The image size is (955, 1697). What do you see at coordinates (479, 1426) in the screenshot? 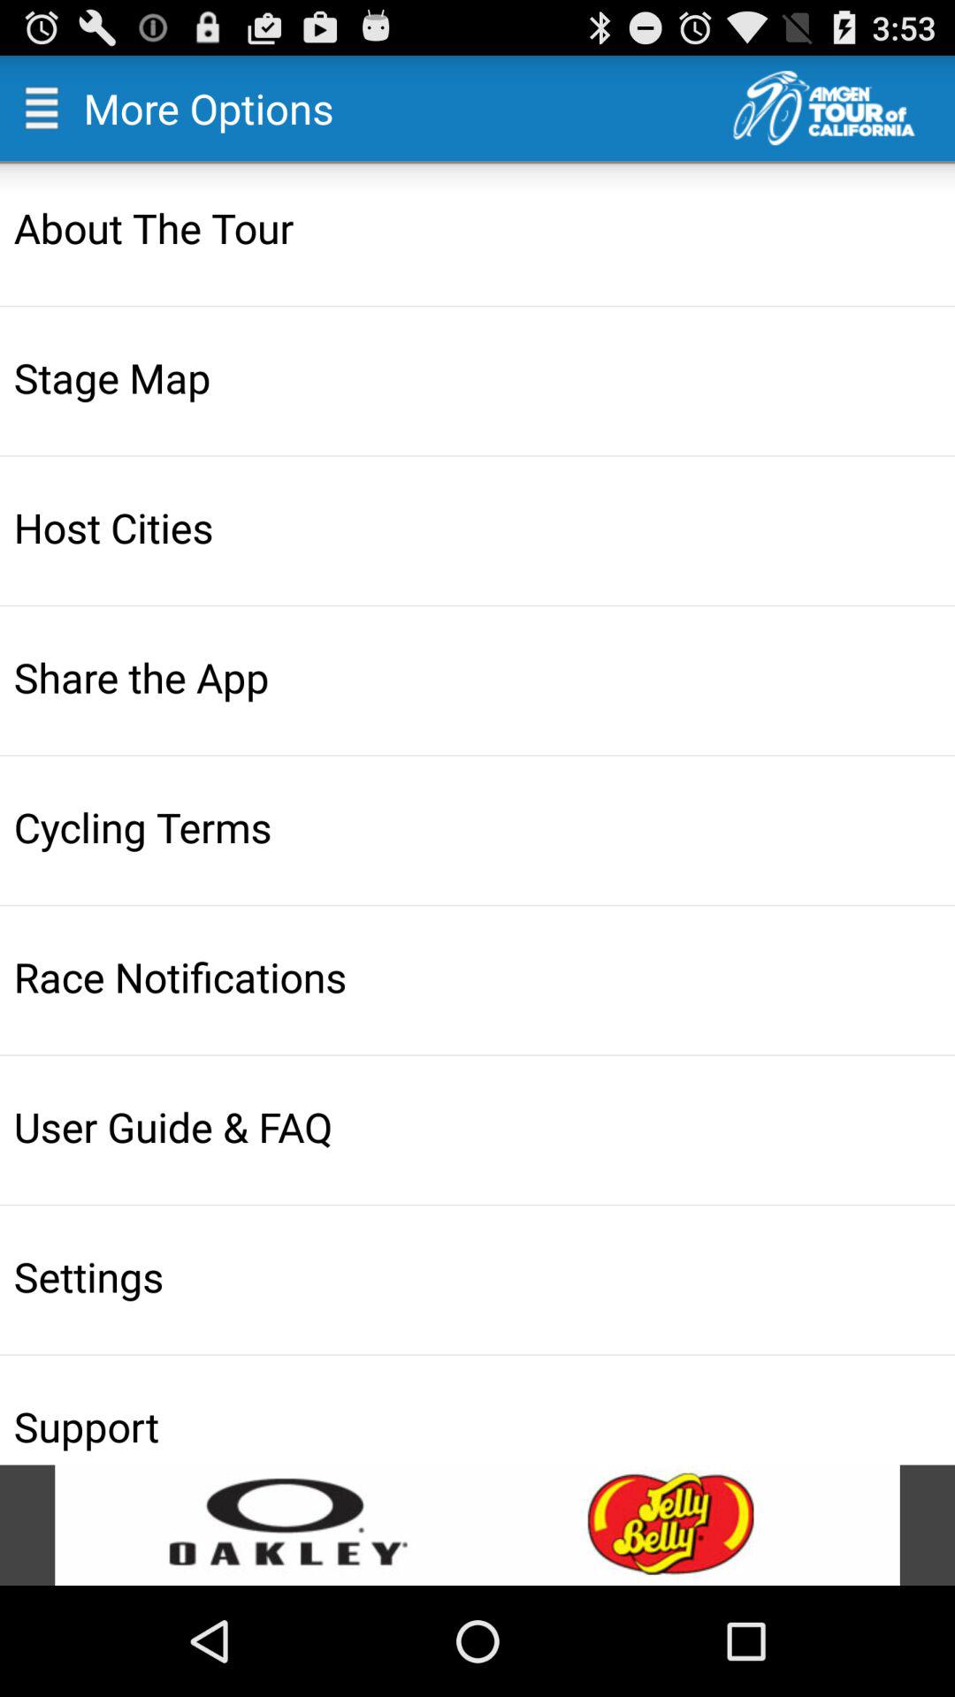
I see `click support icon` at bounding box center [479, 1426].